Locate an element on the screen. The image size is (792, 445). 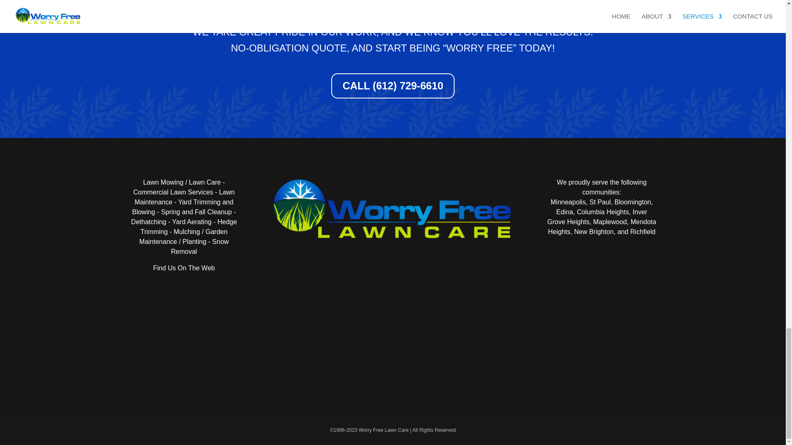
Dethatching is located at coordinates (148, 222).